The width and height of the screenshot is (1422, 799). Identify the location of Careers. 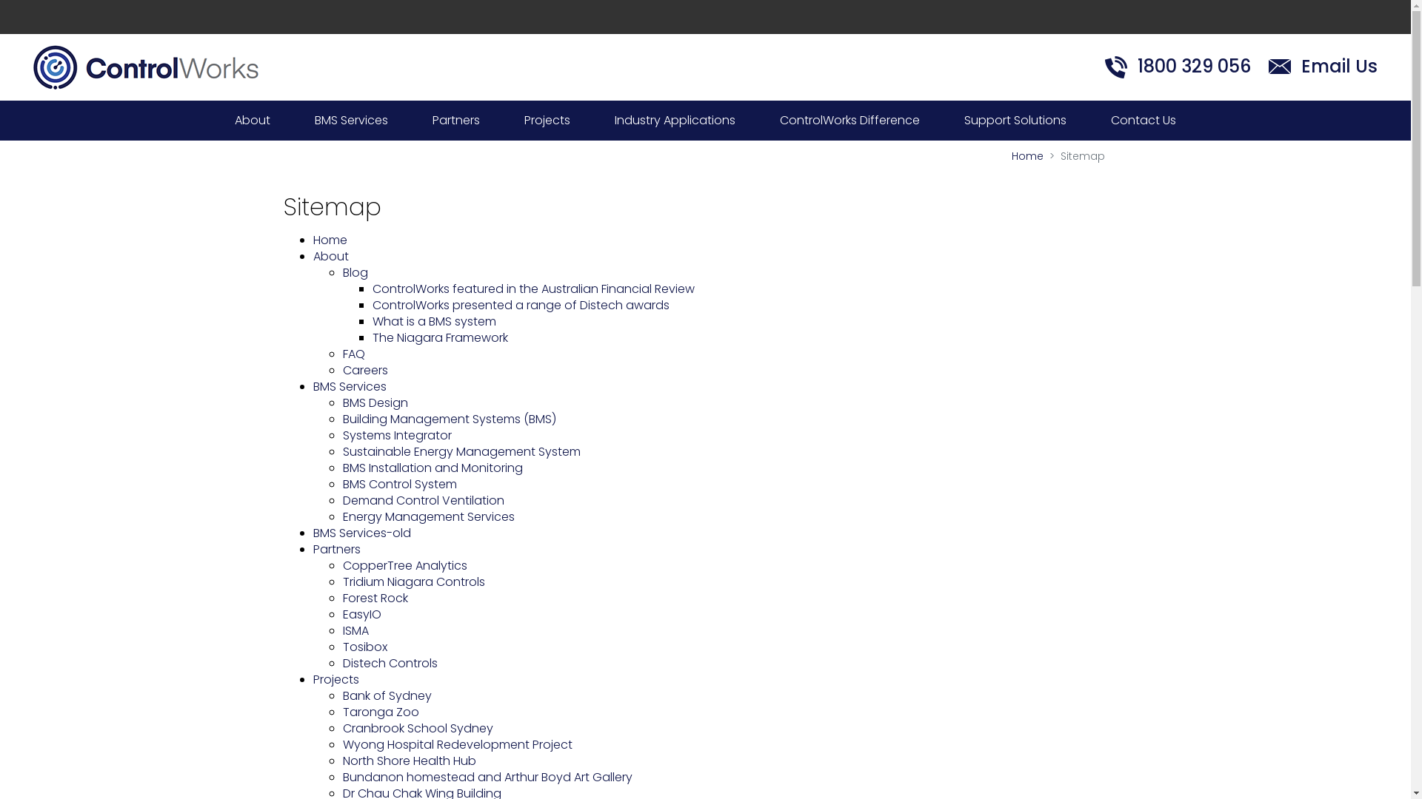
(364, 370).